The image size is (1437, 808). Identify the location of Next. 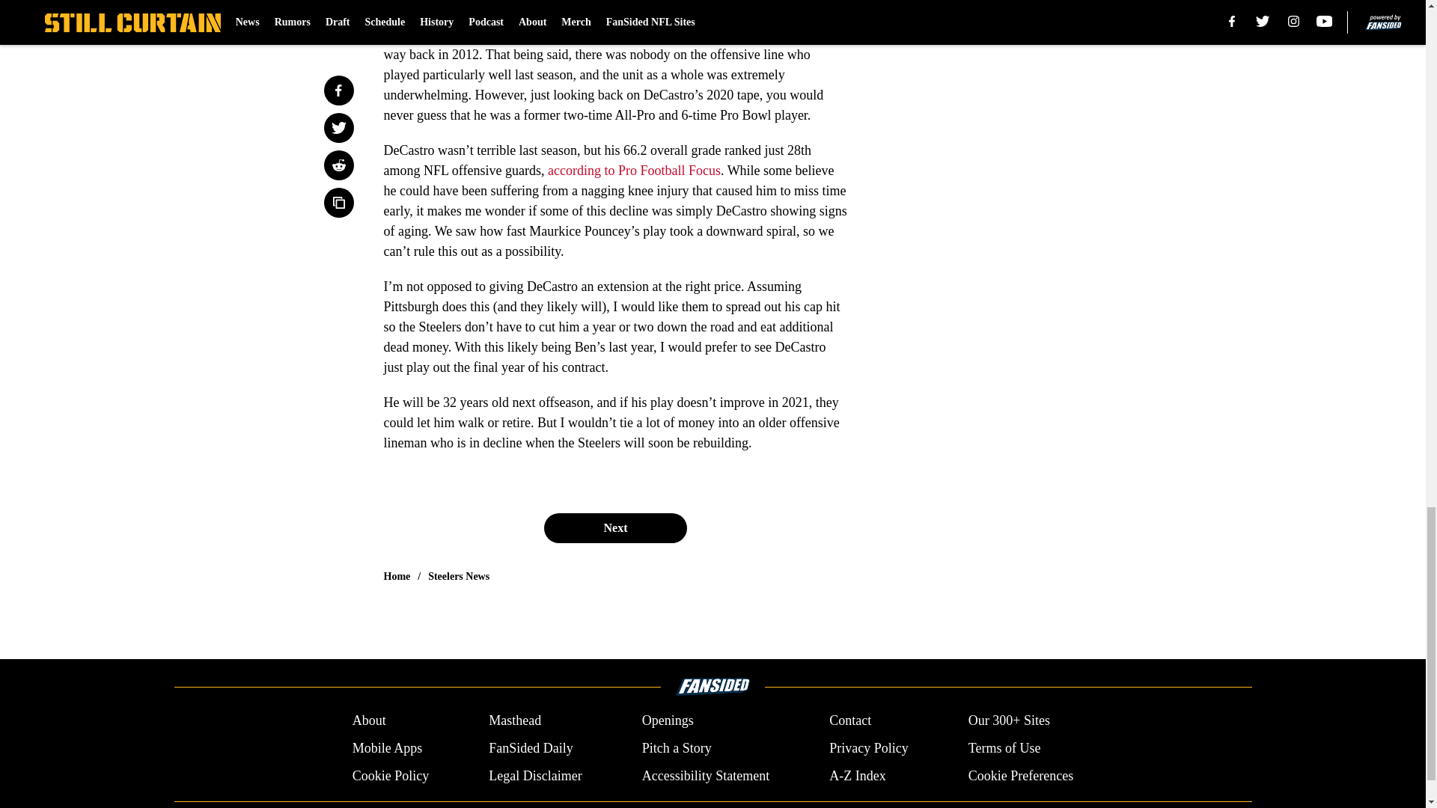
(614, 527).